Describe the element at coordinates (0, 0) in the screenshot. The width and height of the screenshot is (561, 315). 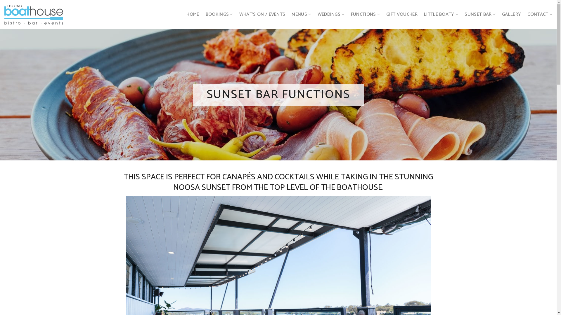
I see `Skip to content` at that location.